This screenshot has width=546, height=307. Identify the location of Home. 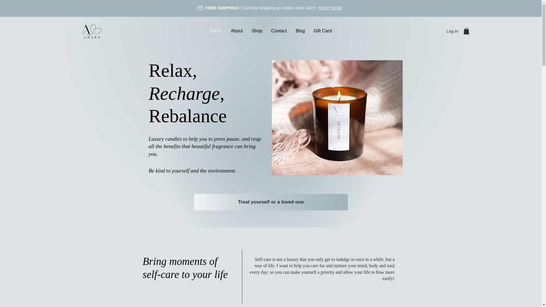
(216, 31).